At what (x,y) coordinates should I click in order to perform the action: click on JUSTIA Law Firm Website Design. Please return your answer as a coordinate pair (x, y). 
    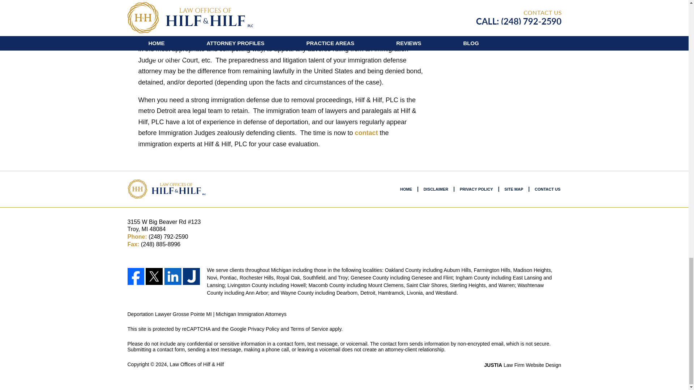
    Looking at the image, I should click on (523, 365).